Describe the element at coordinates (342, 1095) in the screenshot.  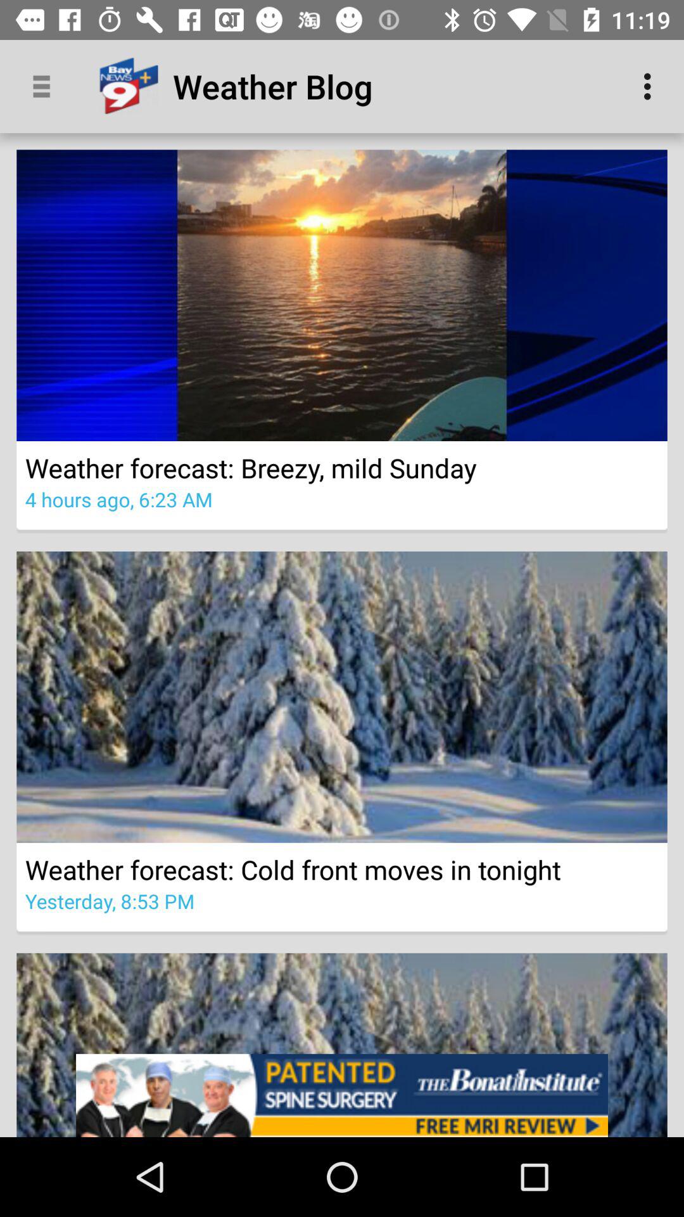
I see `advertisement banner` at that location.